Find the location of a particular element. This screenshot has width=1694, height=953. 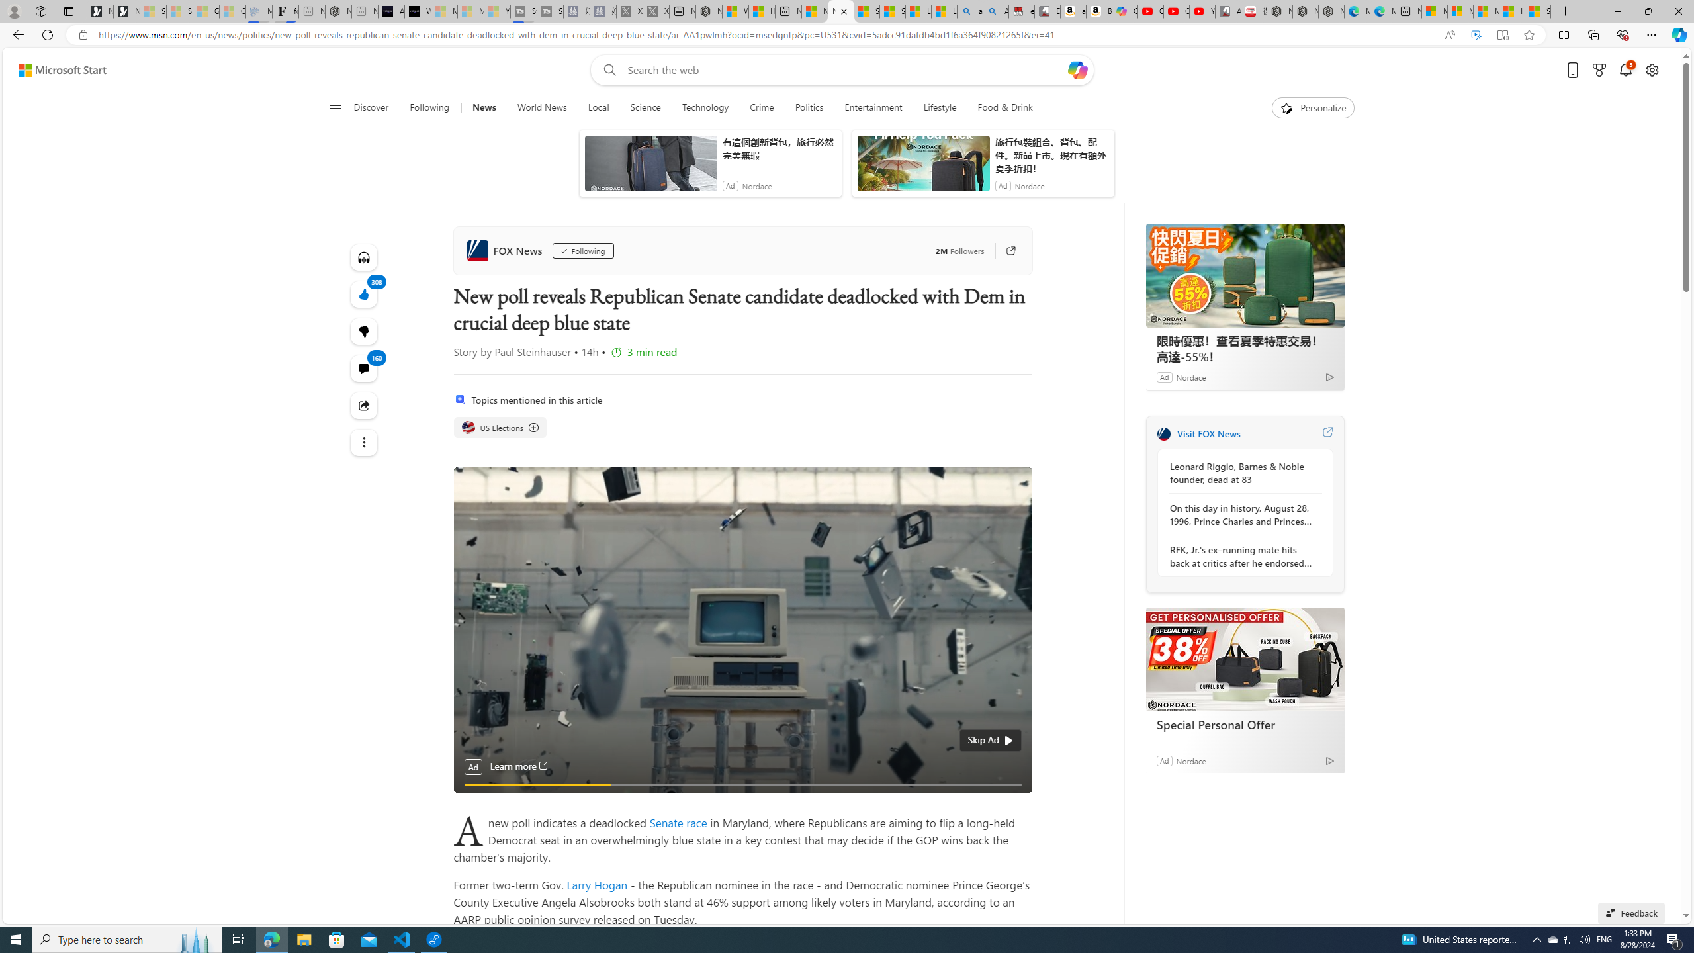

Science is located at coordinates (645, 108).